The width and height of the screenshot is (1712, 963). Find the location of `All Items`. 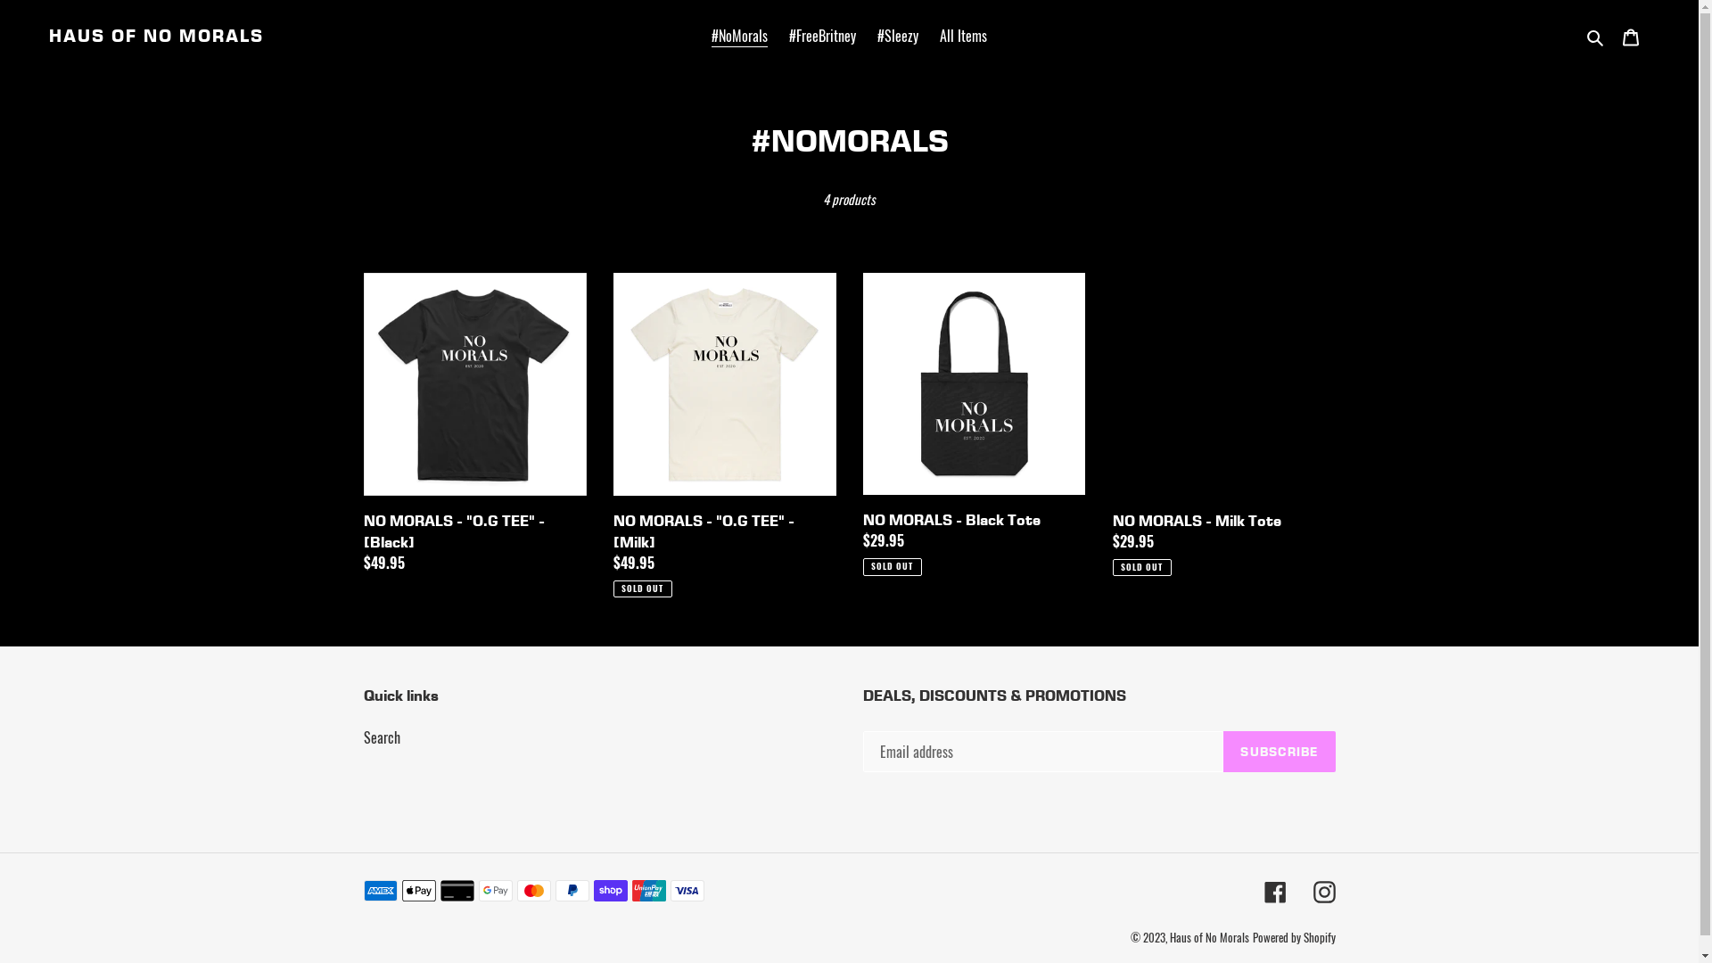

All Items is located at coordinates (963, 36).